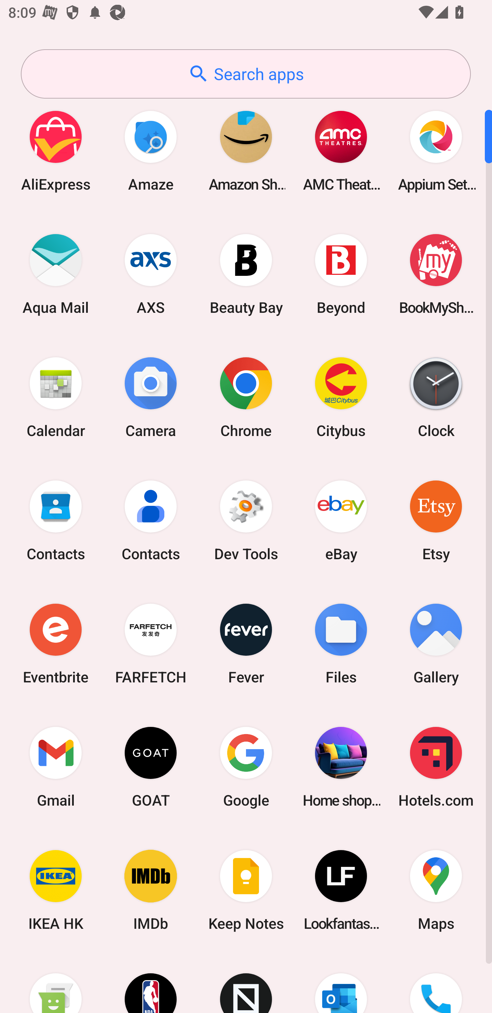 This screenshot has height=1013, width=492. I want to click on Citybus, so click(341, 397).